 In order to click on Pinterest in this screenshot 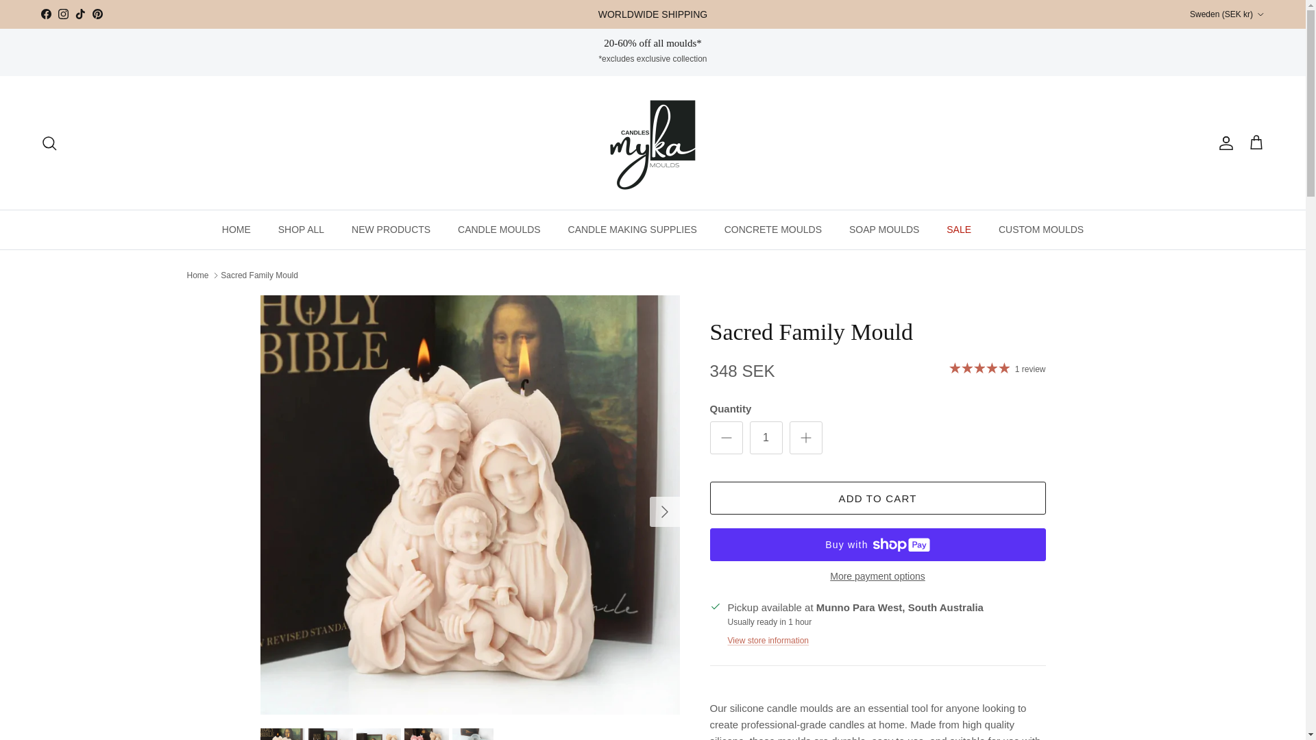, I will do `click(97, 14)`.